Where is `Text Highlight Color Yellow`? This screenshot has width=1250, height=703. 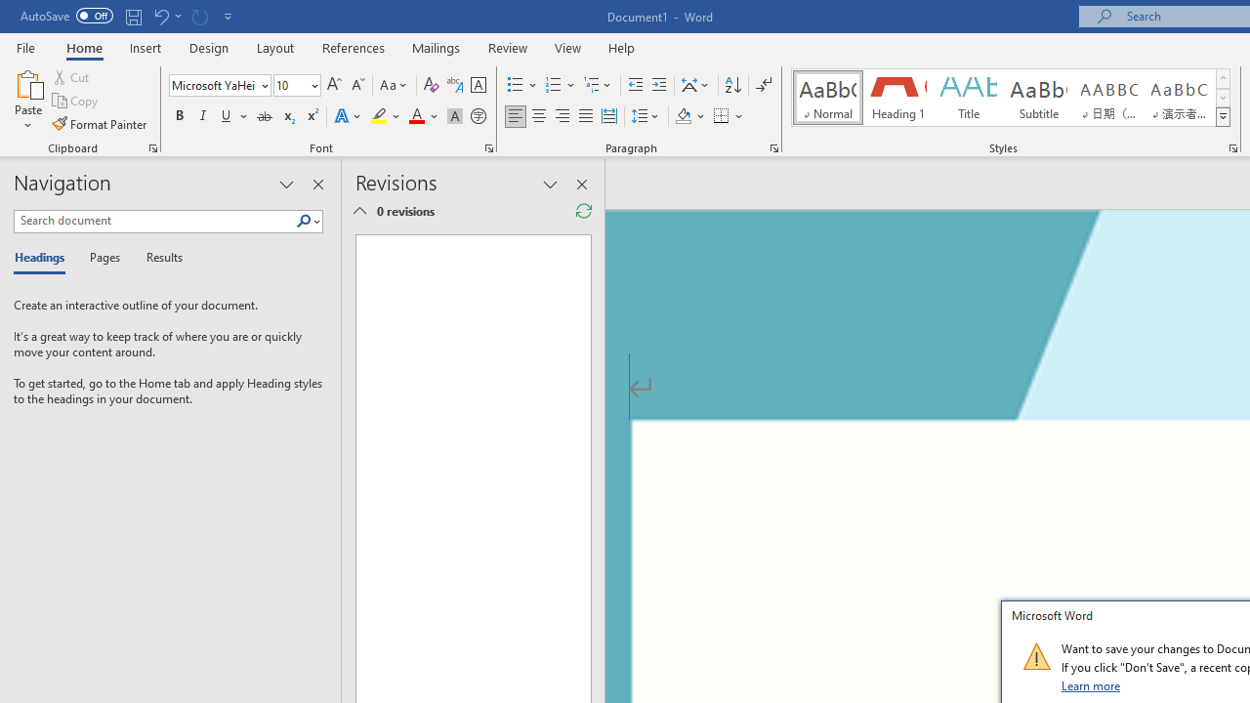
Text Highlight Color Yellow is located at coordinates (379, 117).